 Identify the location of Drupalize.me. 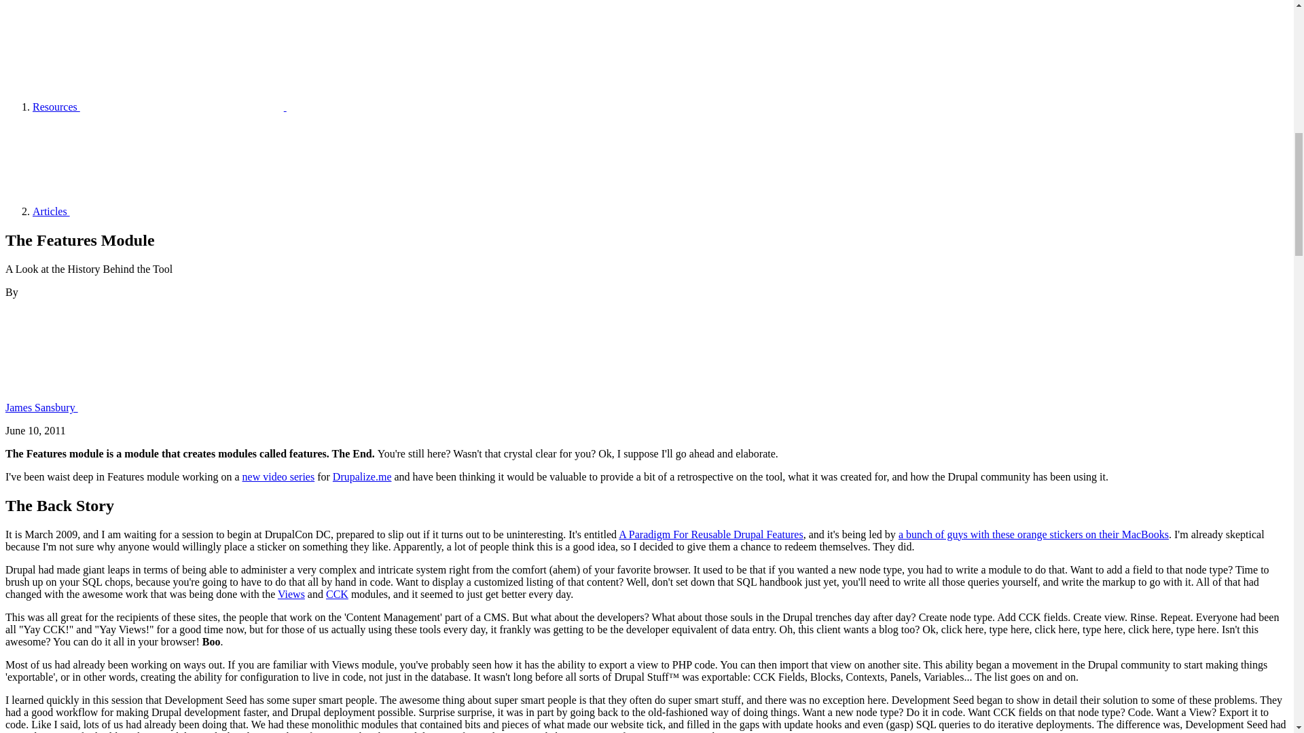
(362, 476).